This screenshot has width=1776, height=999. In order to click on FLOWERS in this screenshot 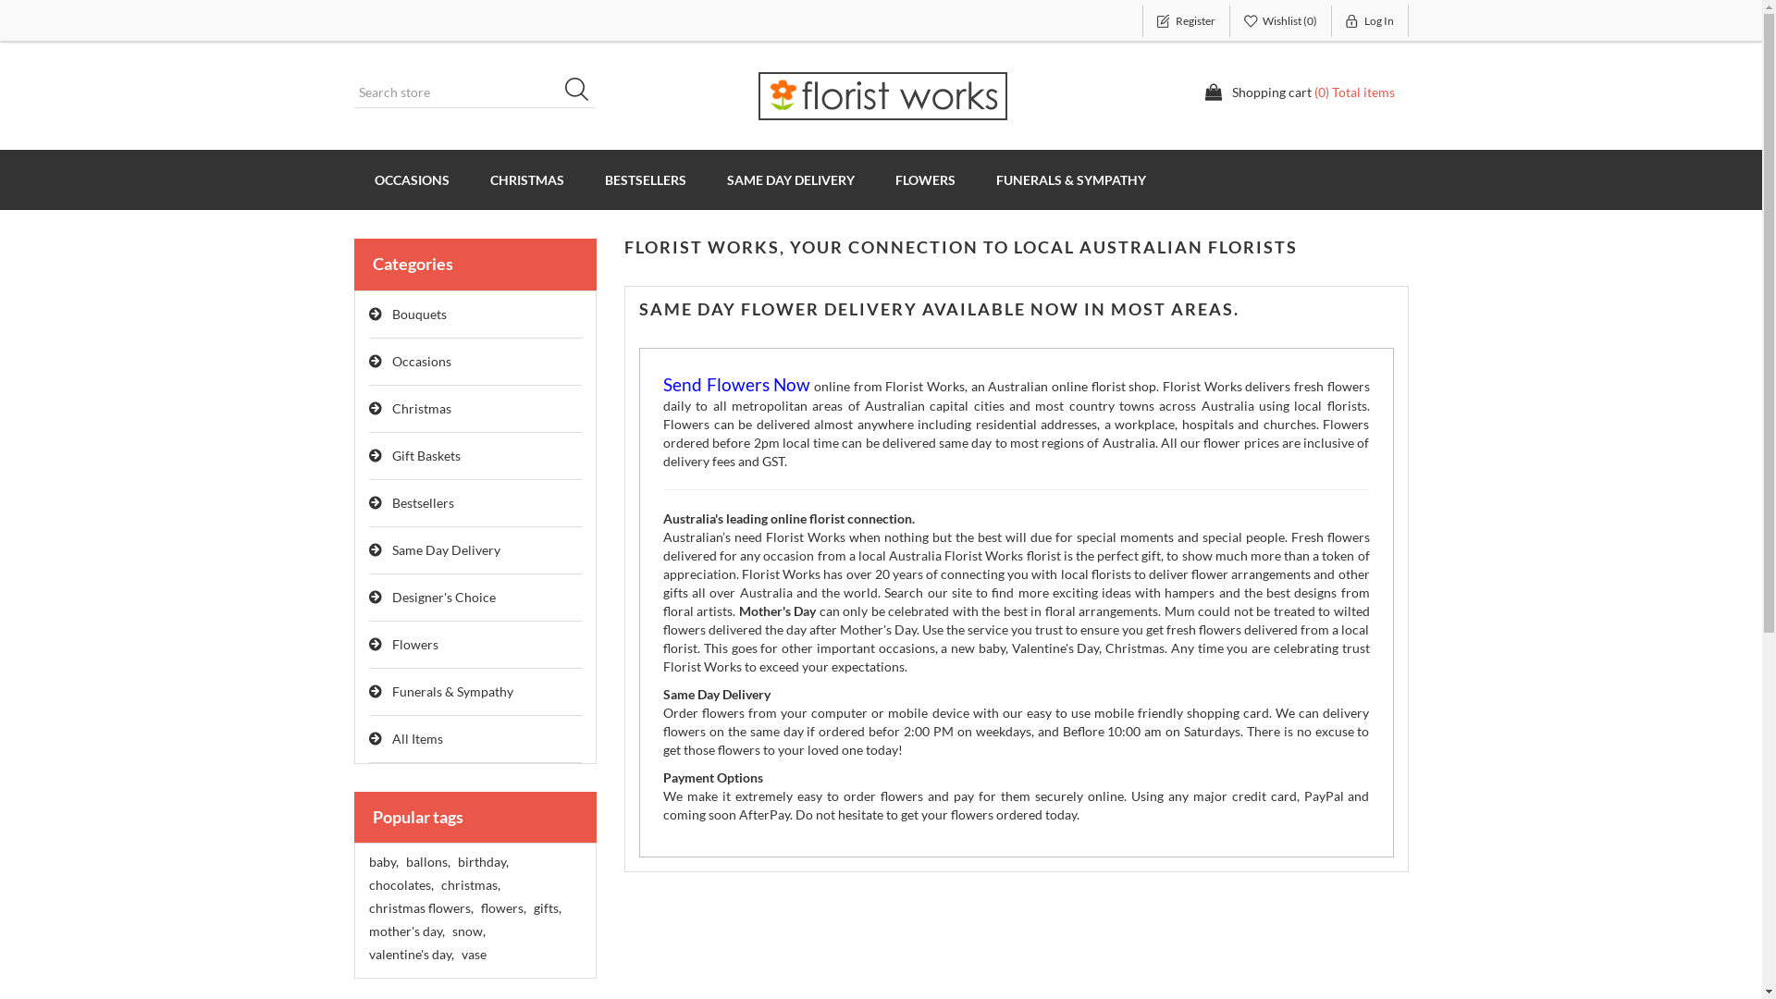, I will do `click(925, 179)`.